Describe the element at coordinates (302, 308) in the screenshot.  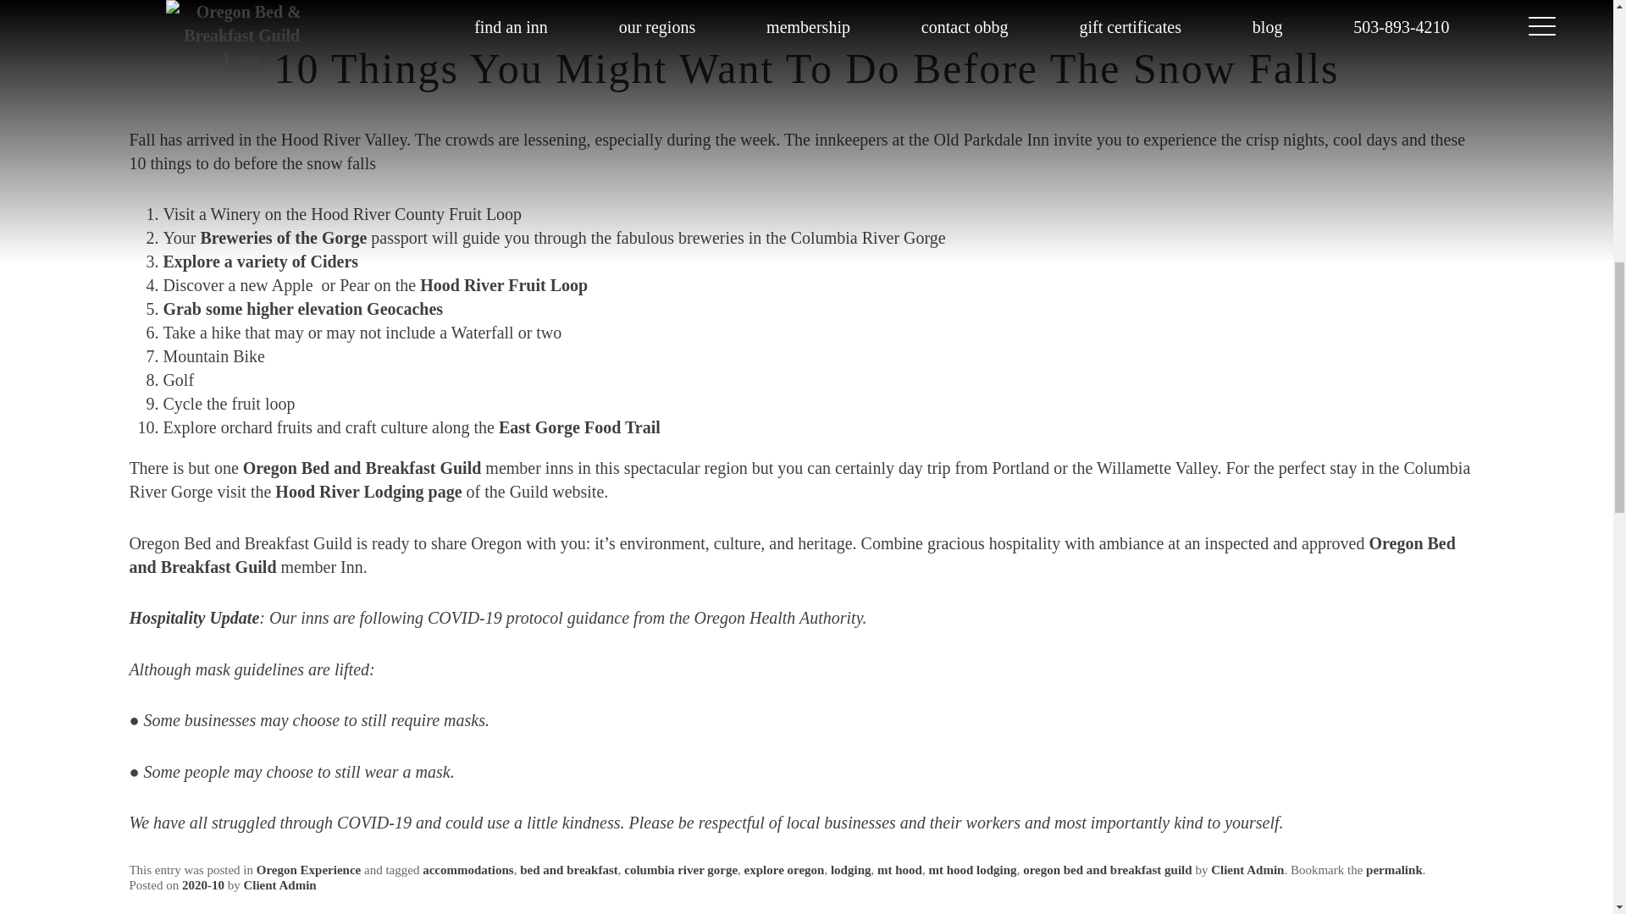
I see `Grab some higher elevation Geocaches` at that location.